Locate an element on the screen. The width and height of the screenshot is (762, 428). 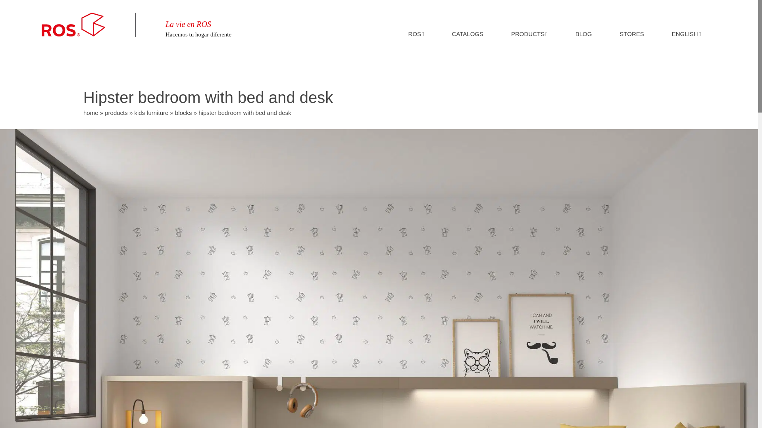
PRODUCTS is located at coordinates (529, 25).